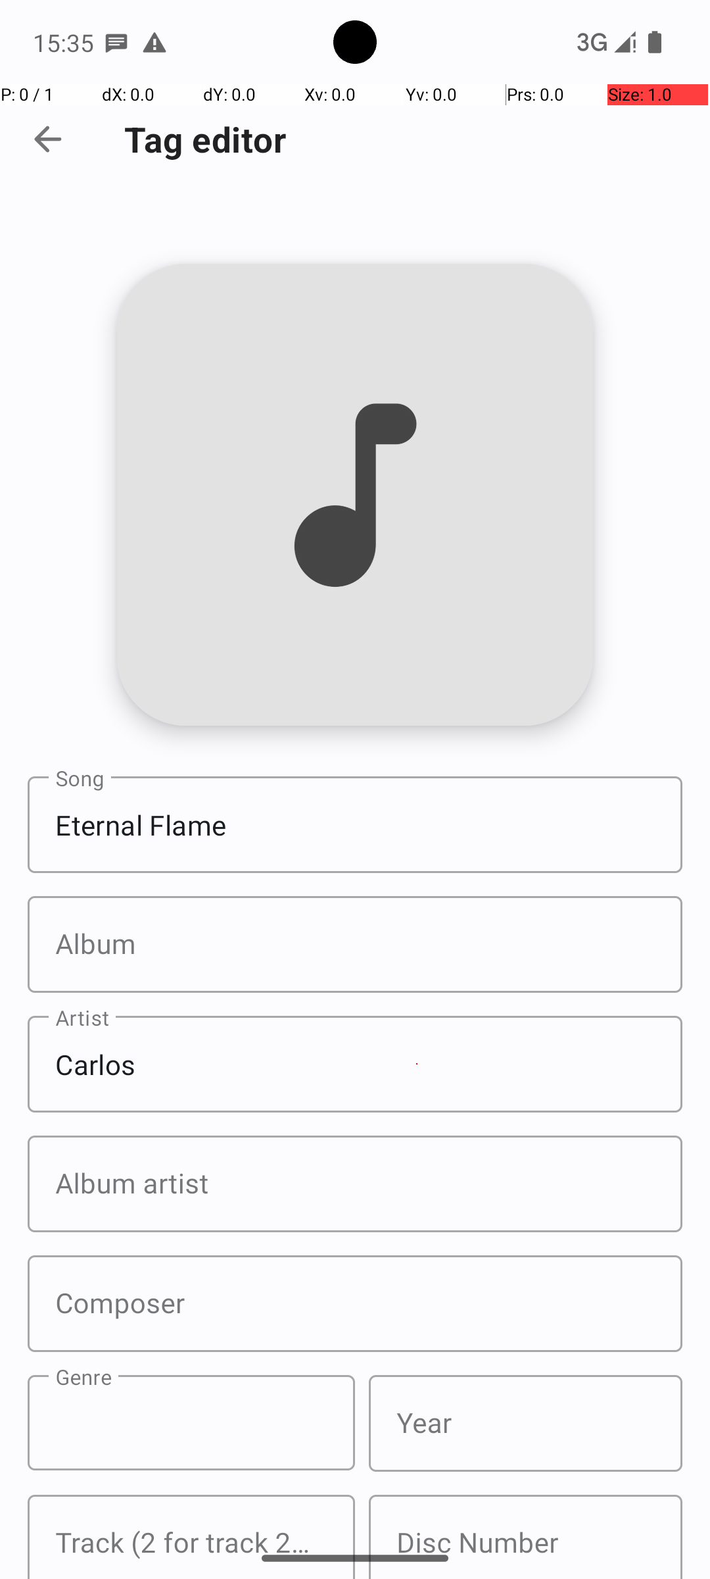  What do you see at coordinates (355, 1184) in the screenshot?
I see `Album artist` at bounding box center [355, 1184].